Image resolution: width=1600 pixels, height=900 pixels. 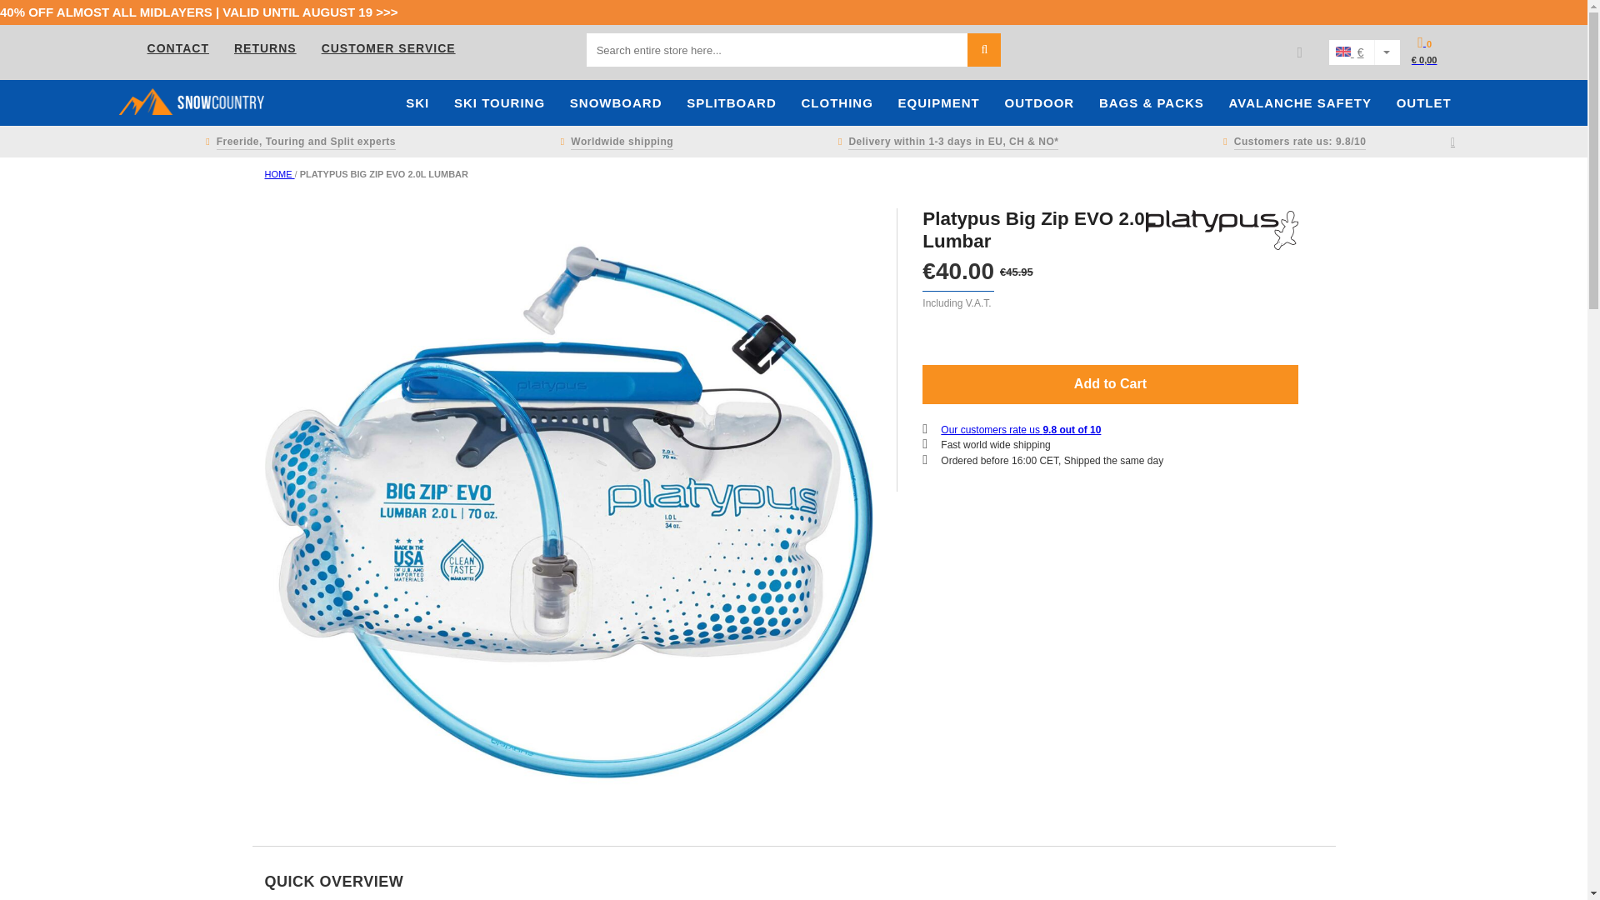 I want to click on Add to Cart, so click(x=1110, y=384).